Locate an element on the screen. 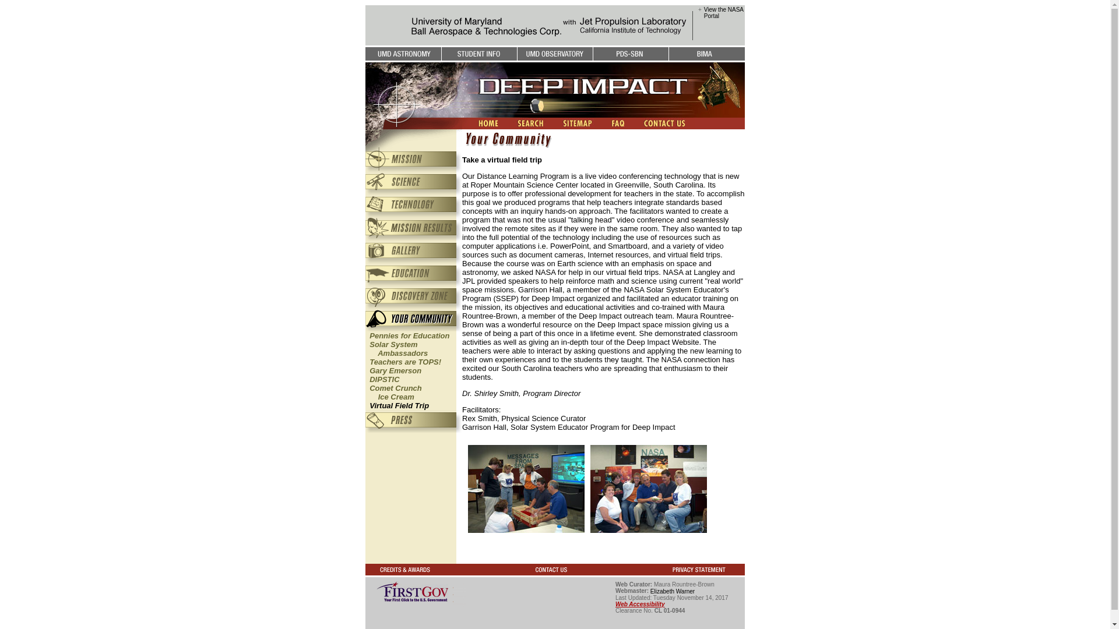  Web Accessibility is located at coordinates (393, 393).